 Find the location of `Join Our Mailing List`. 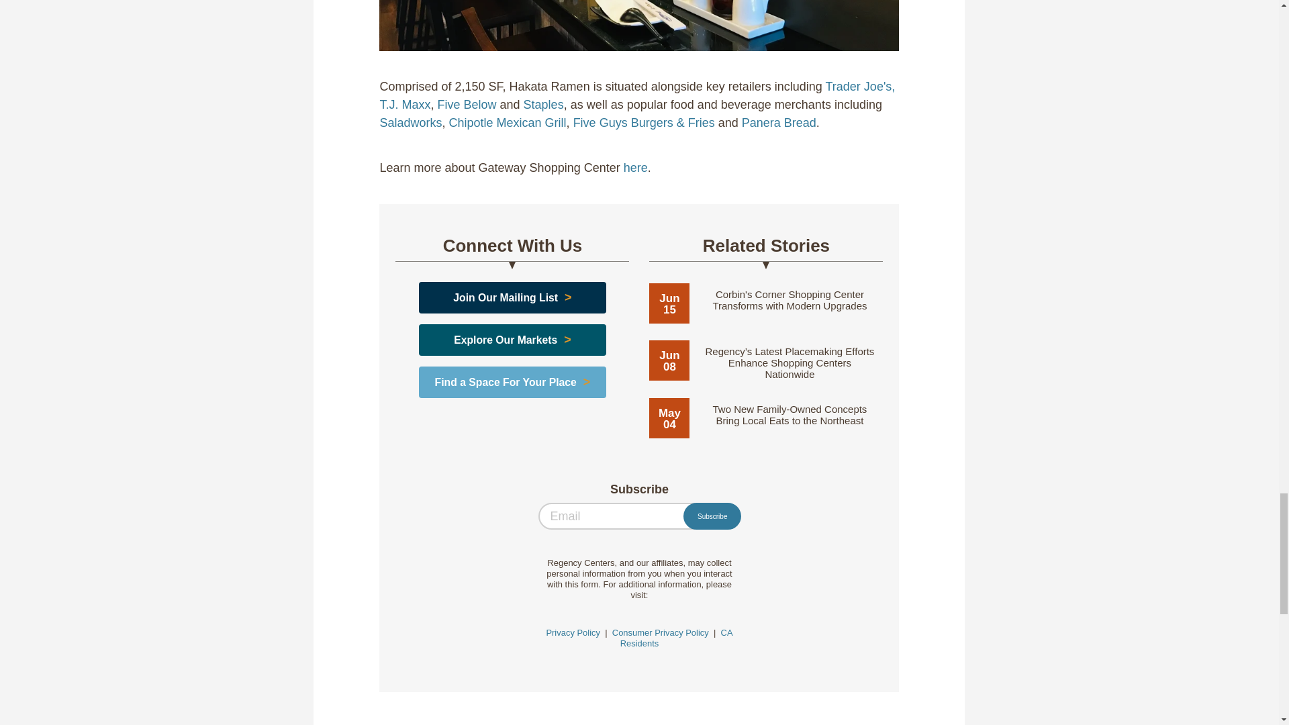

Join Our Mailing List is located at coordinates (506, 298).